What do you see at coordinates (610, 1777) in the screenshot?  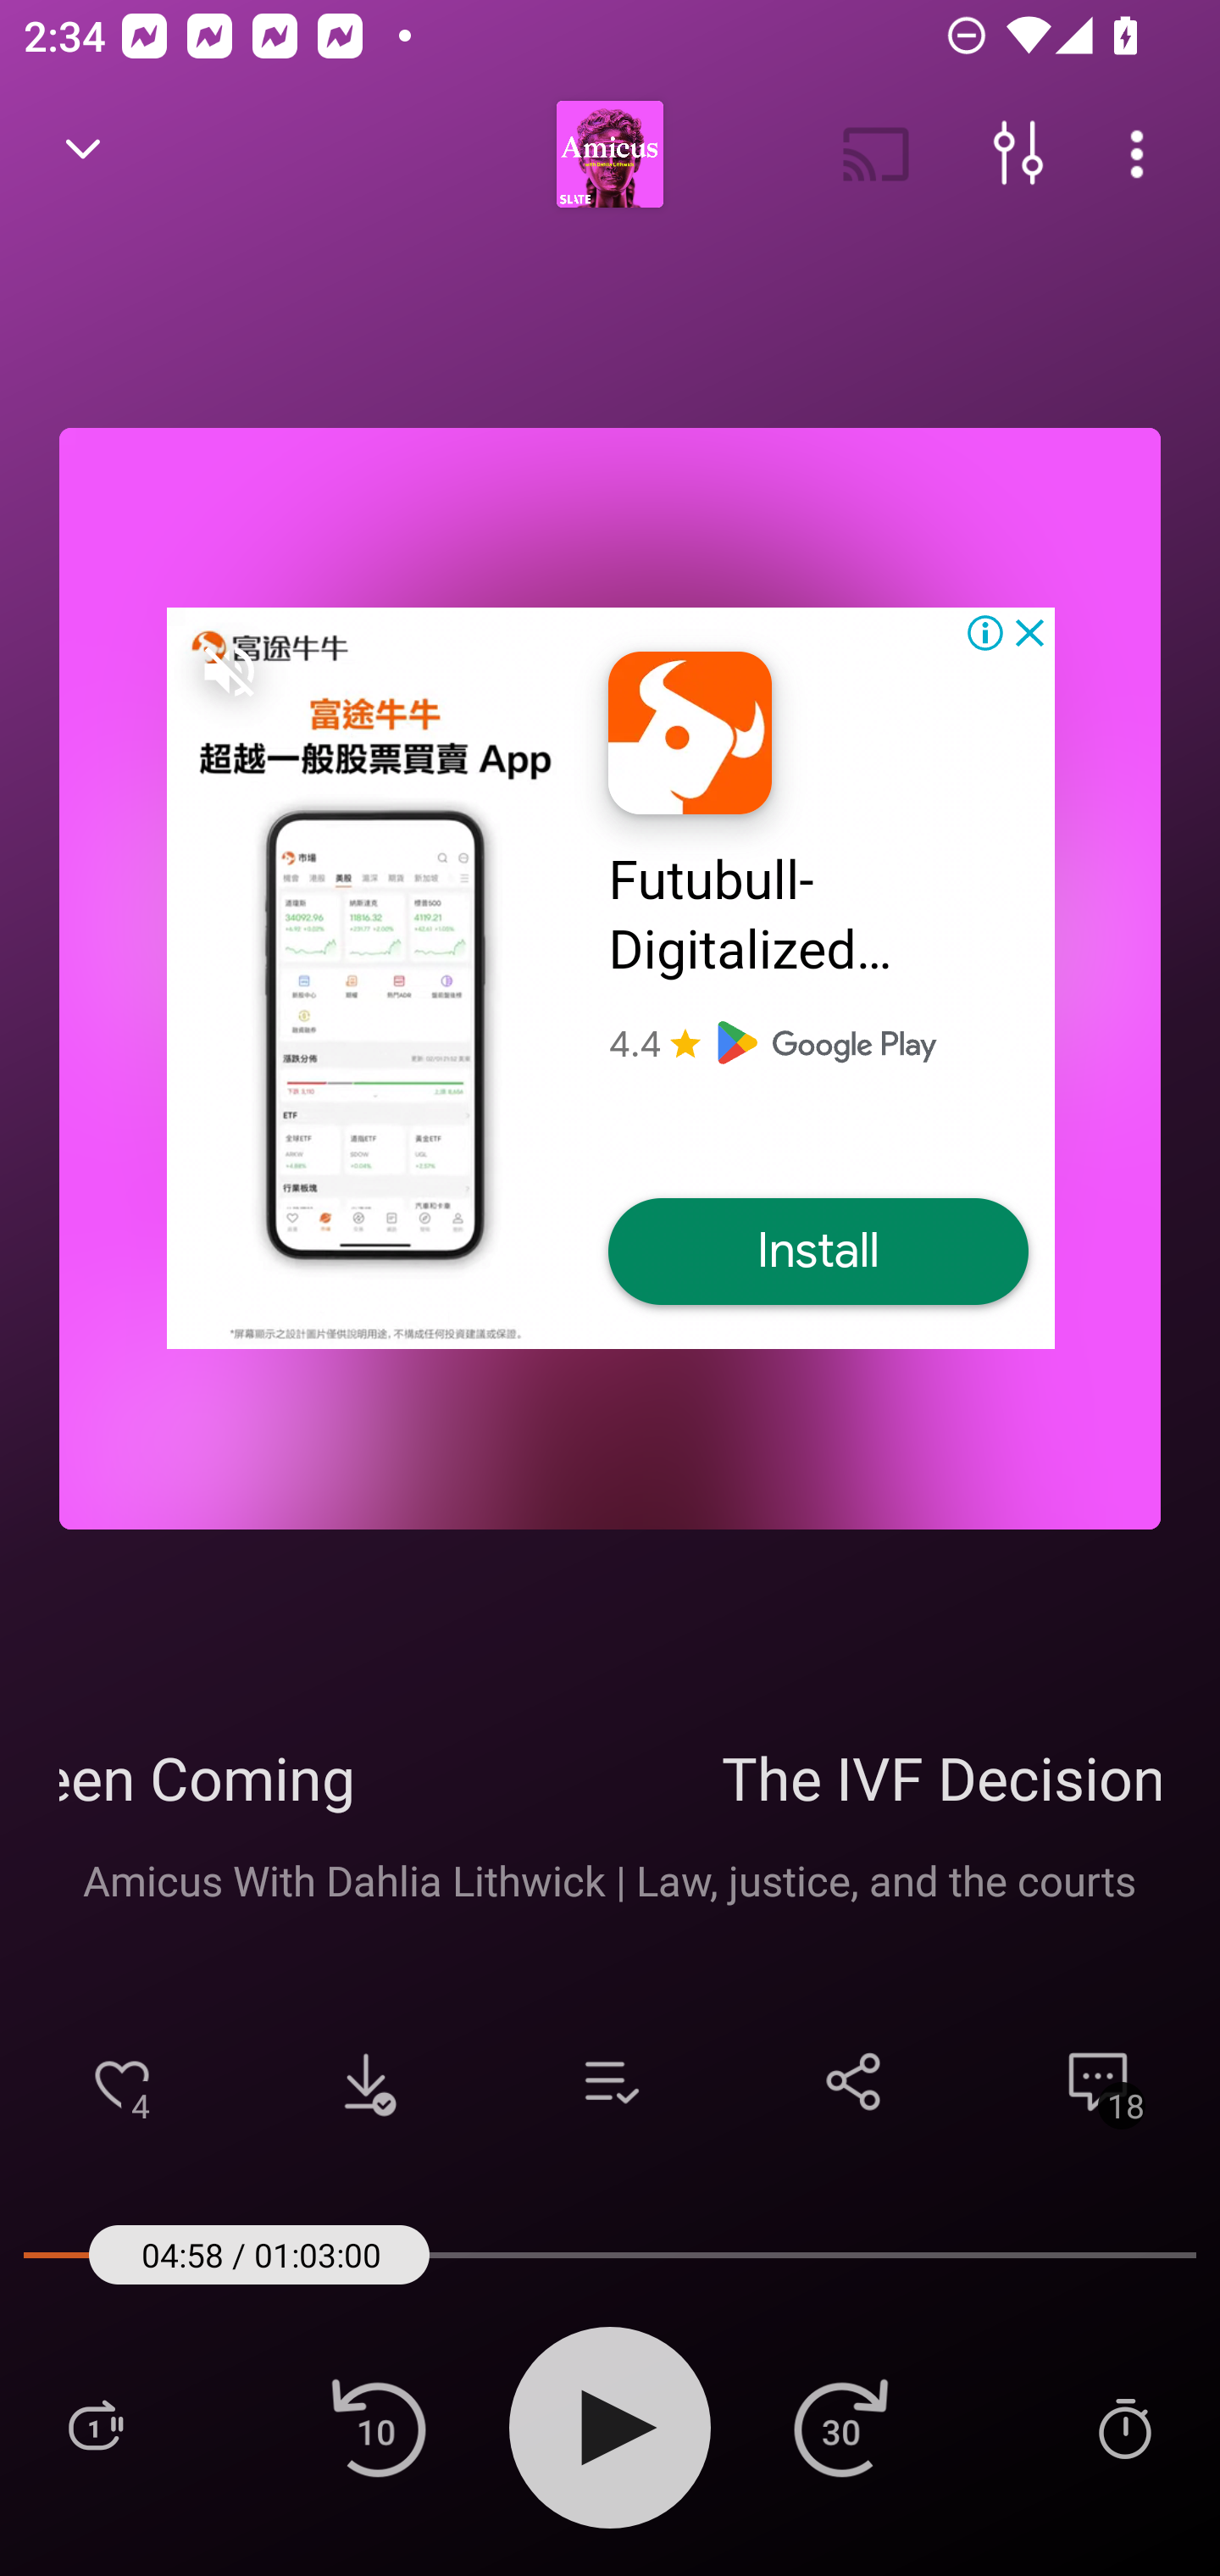 I see `The IVF Decision We Should Have Seen Coming` at bounding box center [610, 1777].